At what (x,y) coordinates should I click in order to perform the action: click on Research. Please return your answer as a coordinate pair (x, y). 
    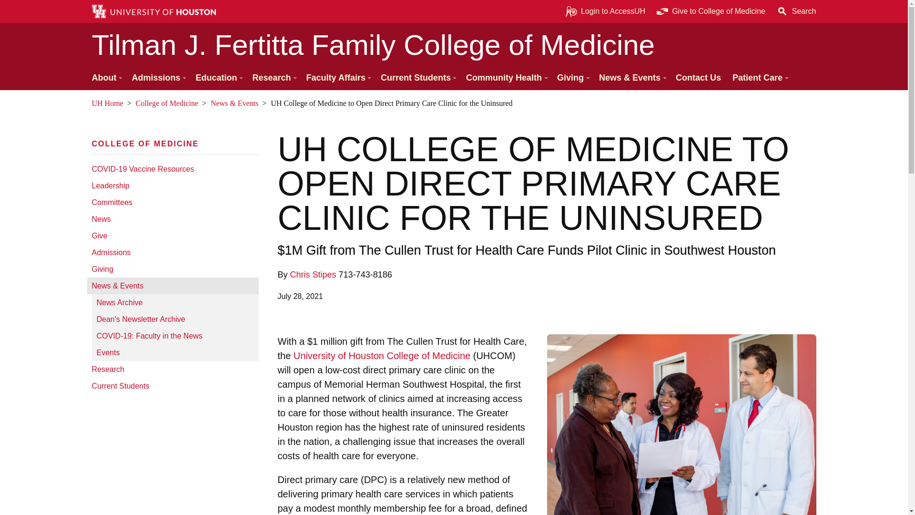
    Looking at the image, I should click on (173, 369).